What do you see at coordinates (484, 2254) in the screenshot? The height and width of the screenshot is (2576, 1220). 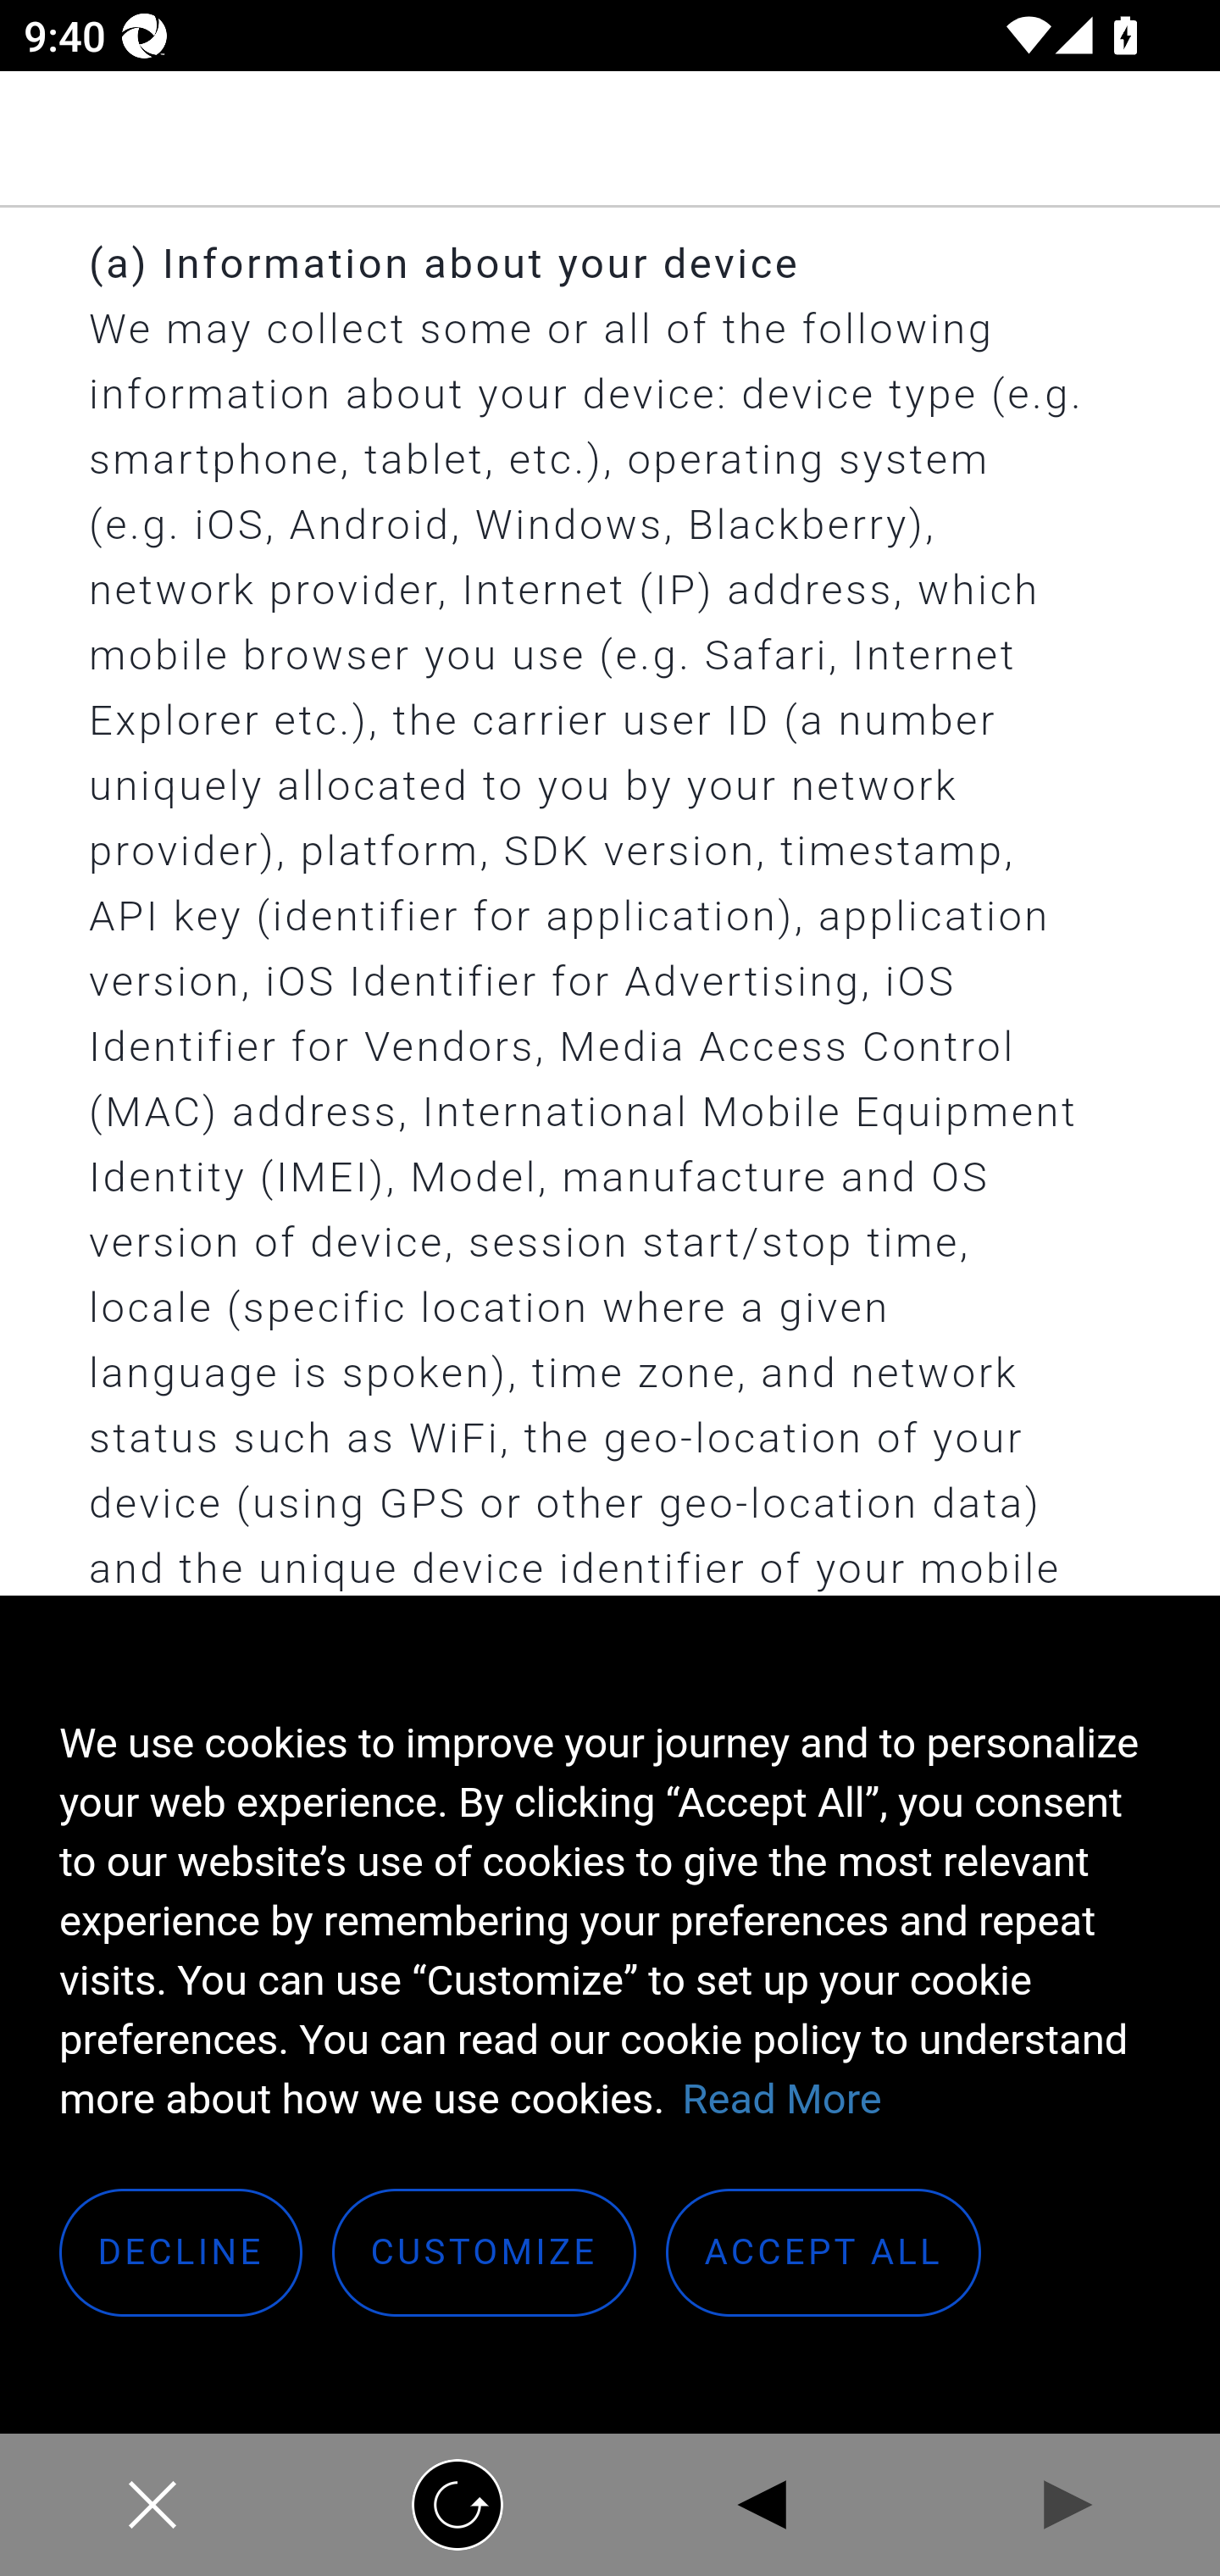 I see `CUSTOMIZE` at bounding box center [484, 2254].